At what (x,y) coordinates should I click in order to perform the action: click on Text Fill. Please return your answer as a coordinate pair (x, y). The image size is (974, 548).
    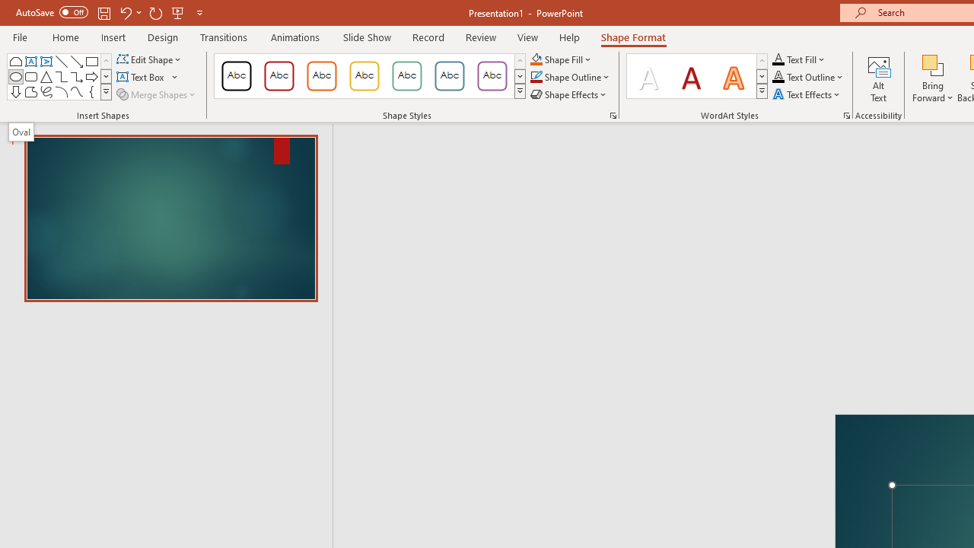
    Looking at the image, I should click on (799, 59).